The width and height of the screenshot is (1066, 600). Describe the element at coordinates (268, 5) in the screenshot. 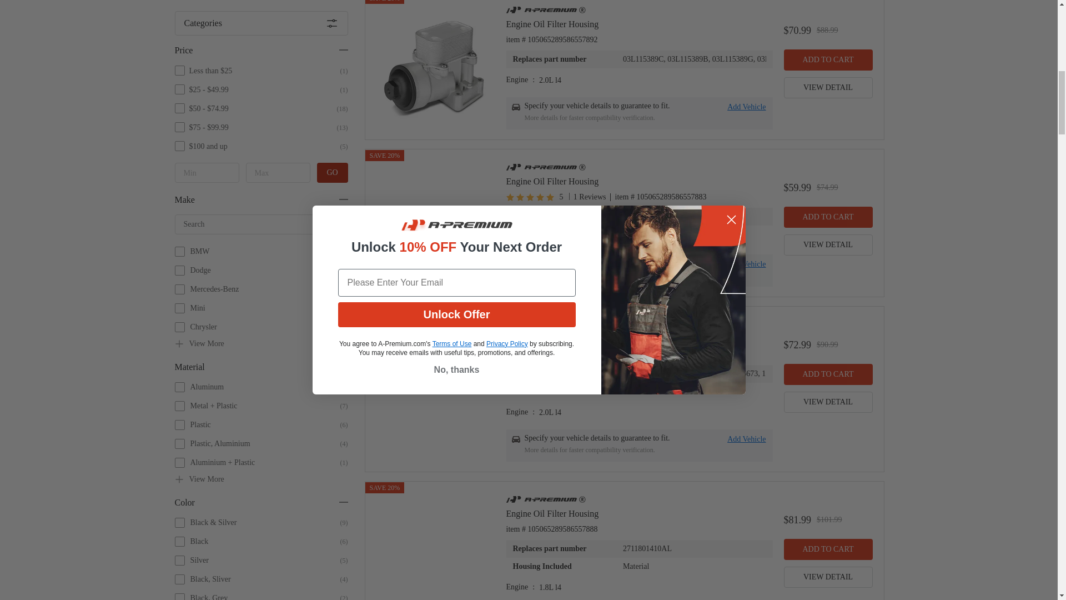

I see `Aluminum` at that location.